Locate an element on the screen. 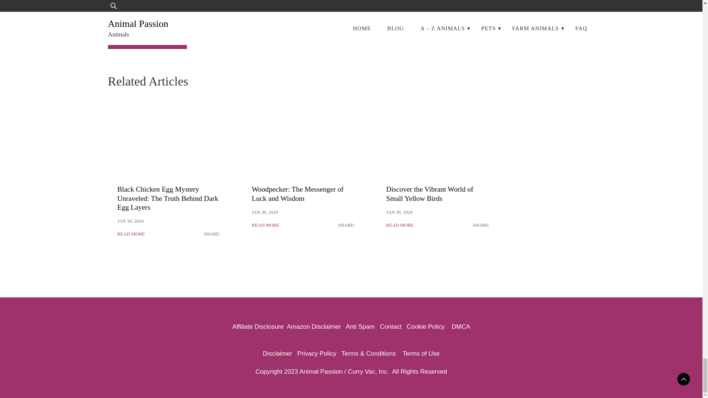  Post Comment is located at coordinates (147, 38).